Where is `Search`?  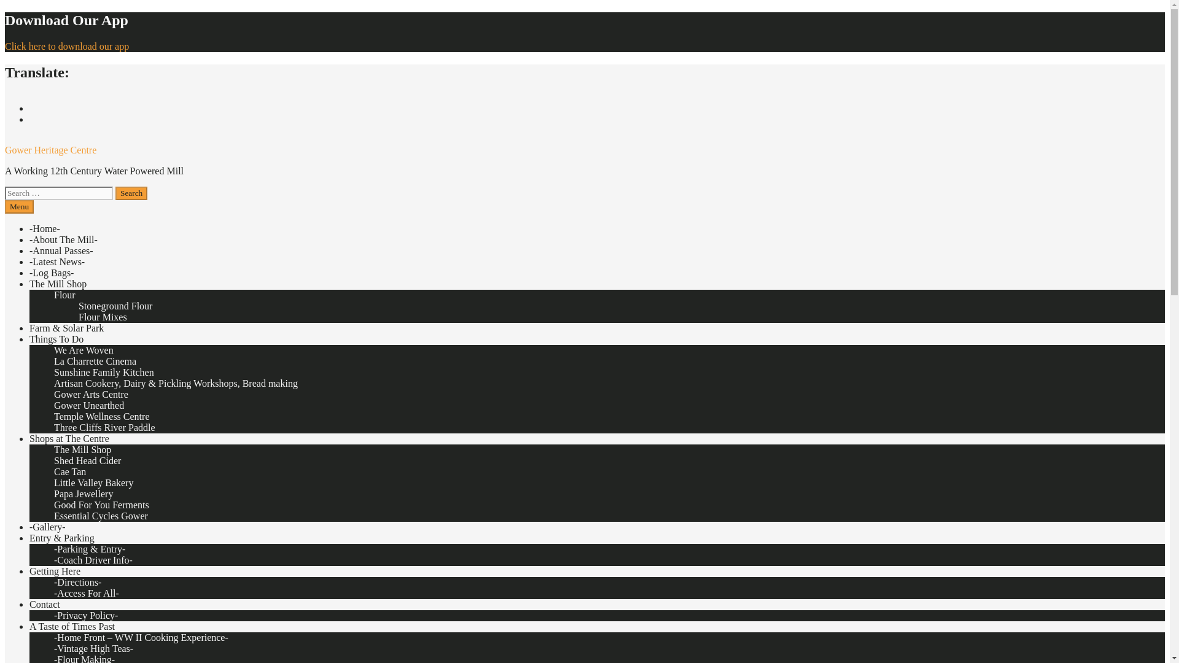 Search is located at coordinates (131, 193).